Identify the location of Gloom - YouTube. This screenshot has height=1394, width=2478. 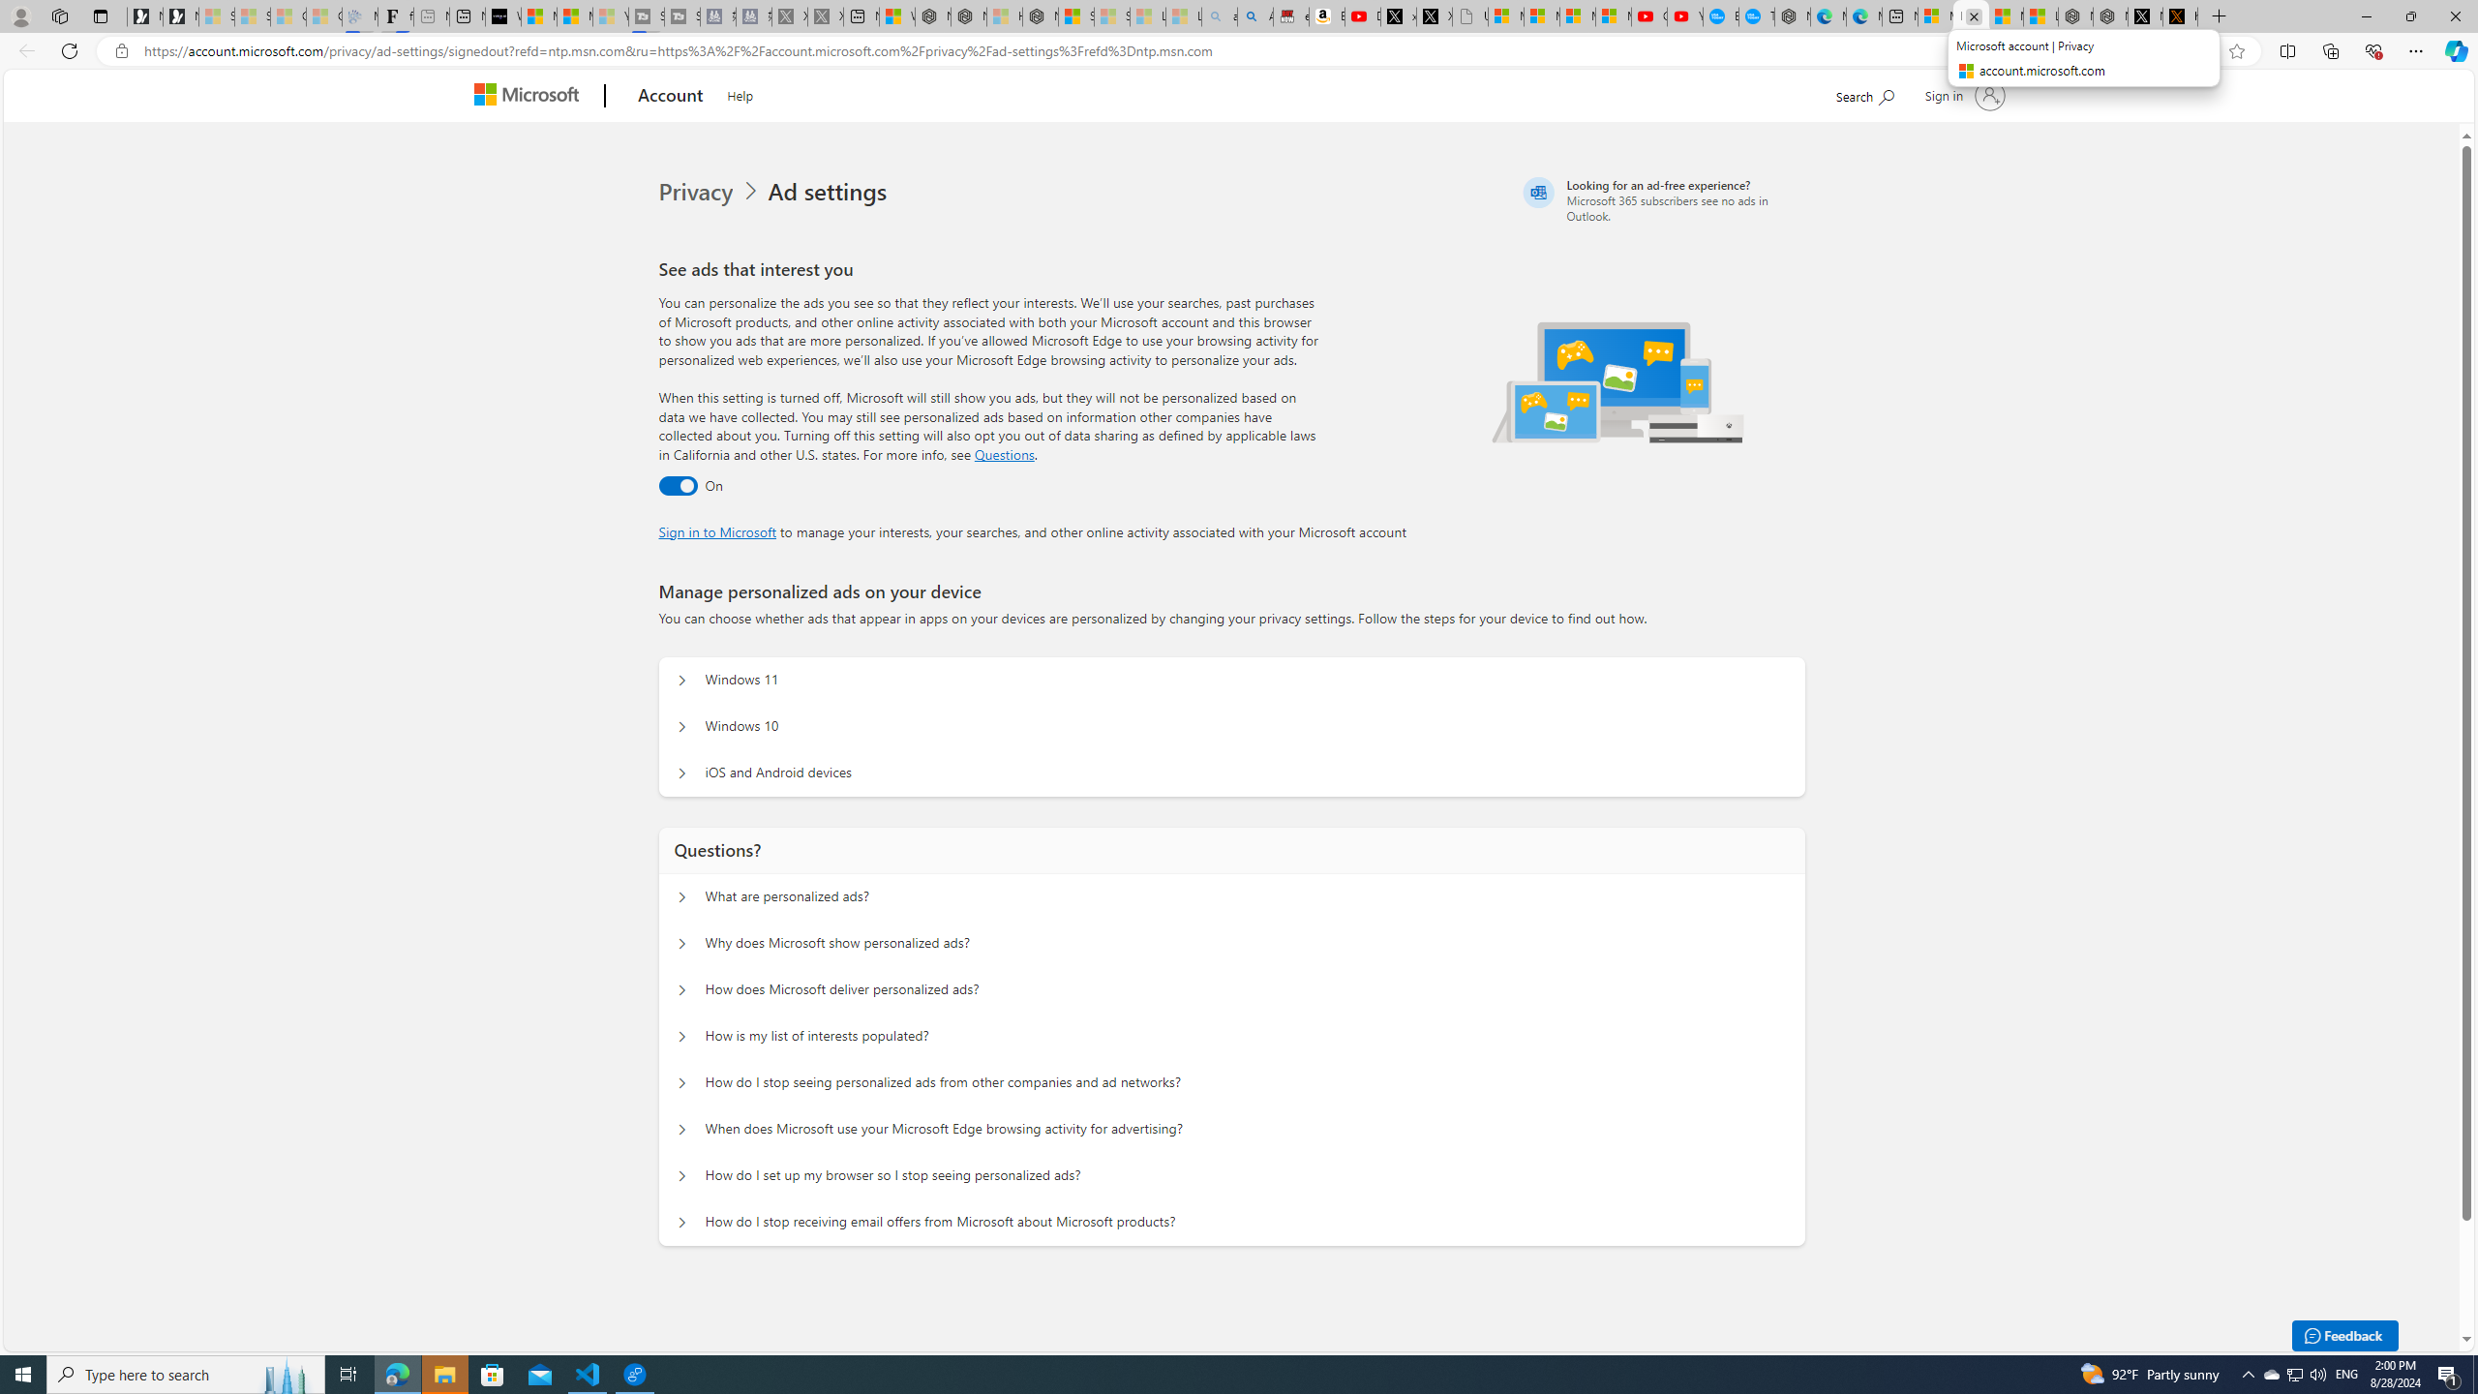
(1648, 16).